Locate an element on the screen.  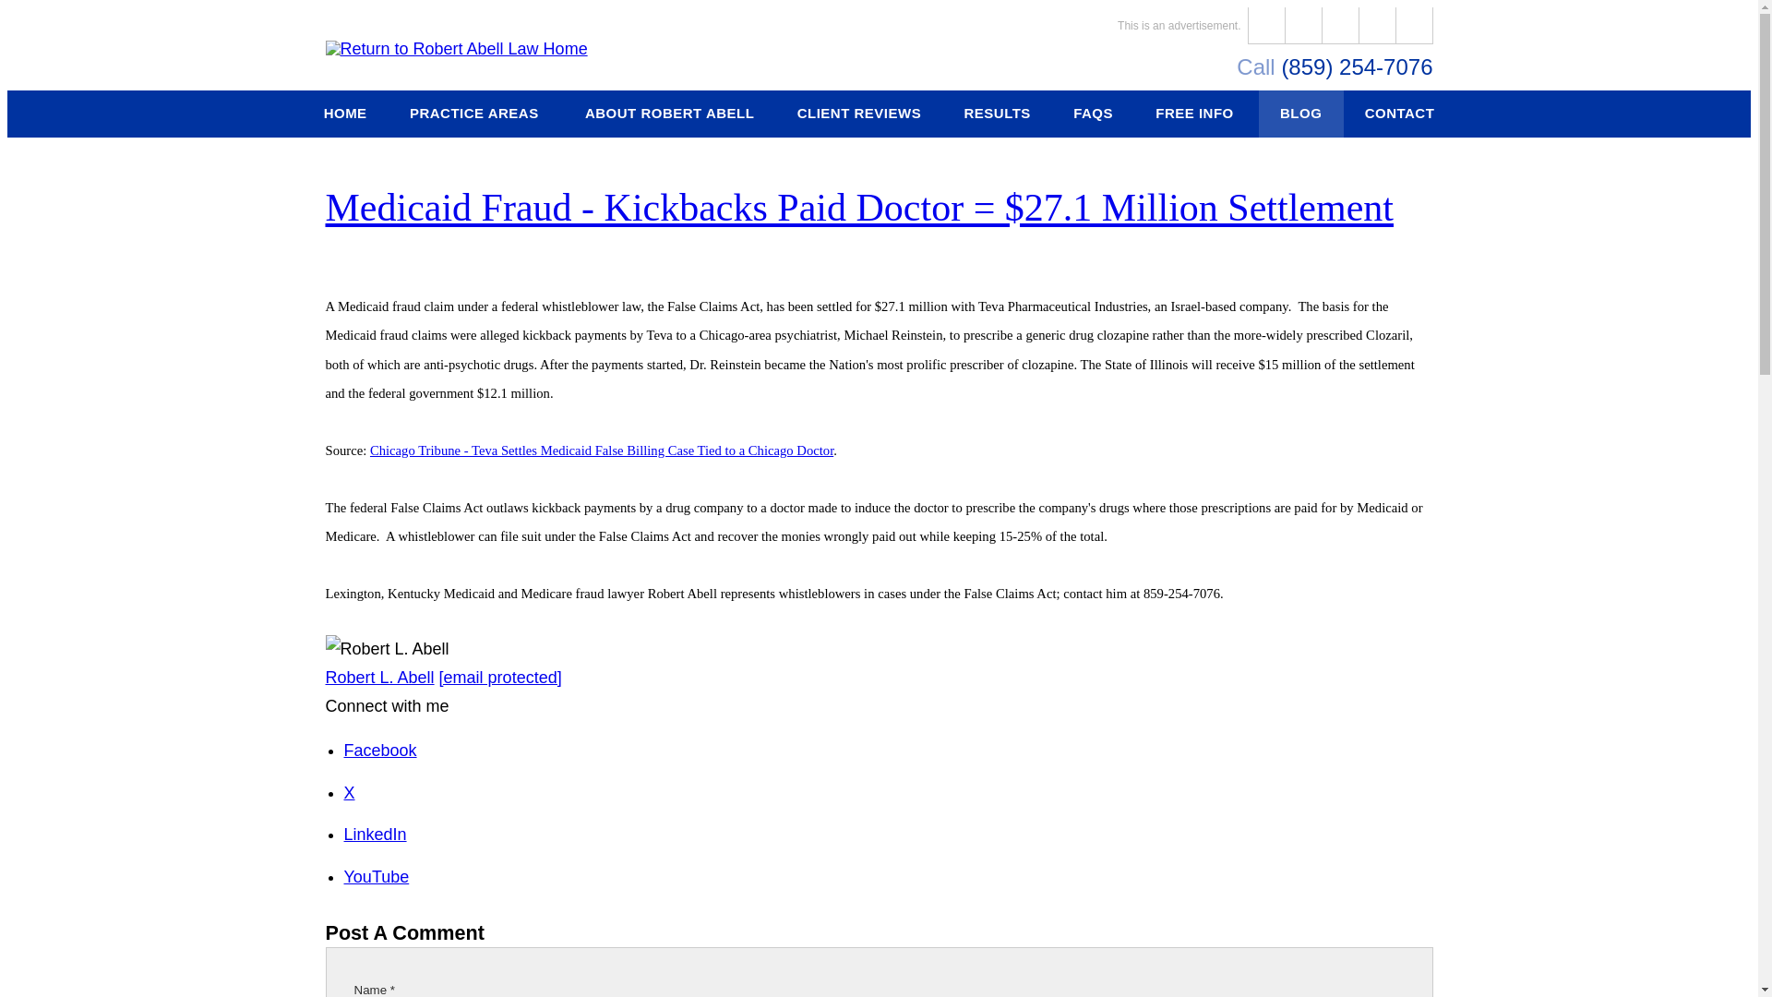
CLIENT REVIEWS is located at coordinates (858, 114).